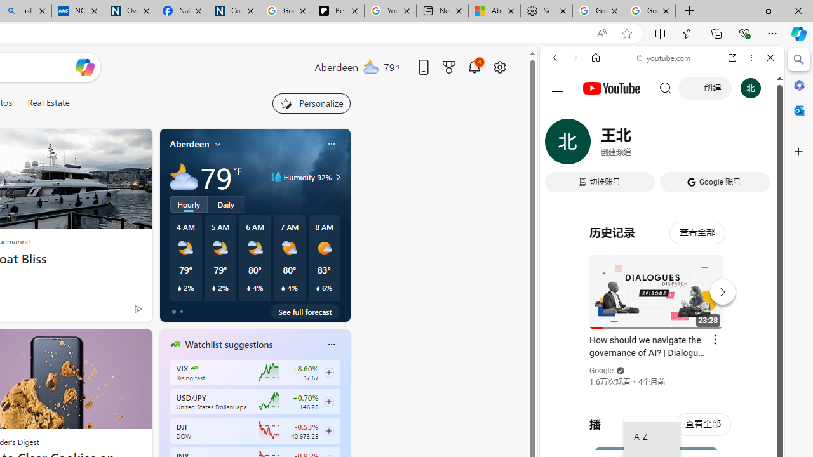 This screenshot has height=457, width=813. What do you see at coordinates (336, 176) in the screenshot?
I see `Humidity 92%` at bounding box center [336, 176].